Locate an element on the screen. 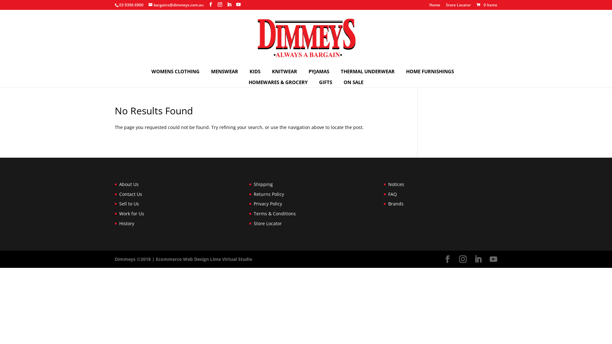 This screenshot has height=344, width=612. Store Locator is located at coordinates (268, 224).